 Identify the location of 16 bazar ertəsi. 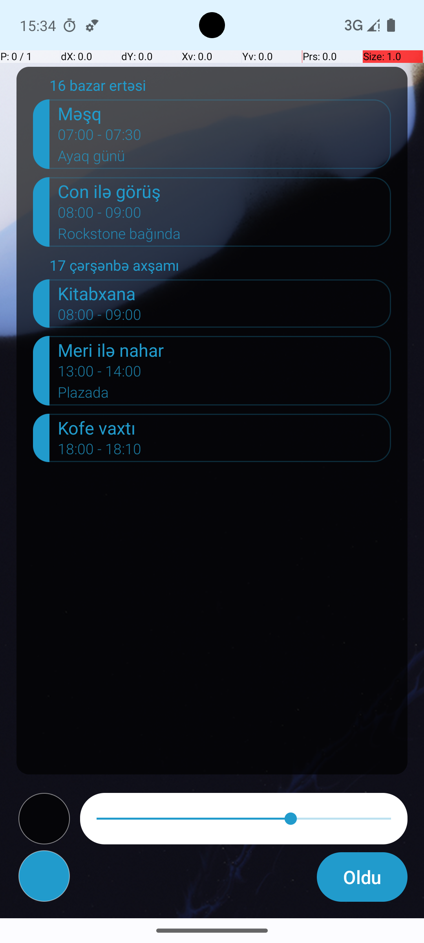
(220, 87).